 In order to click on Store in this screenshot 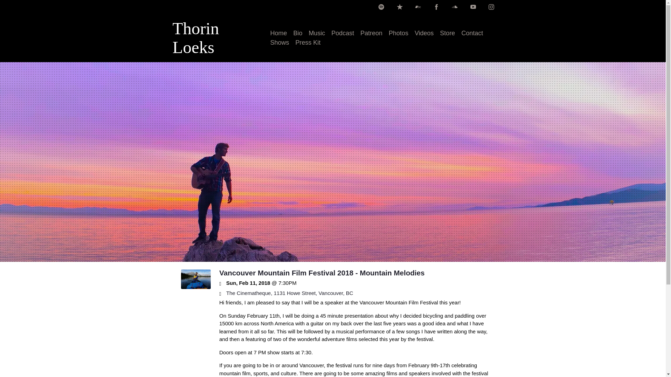, I will do `click(447, 34)`.